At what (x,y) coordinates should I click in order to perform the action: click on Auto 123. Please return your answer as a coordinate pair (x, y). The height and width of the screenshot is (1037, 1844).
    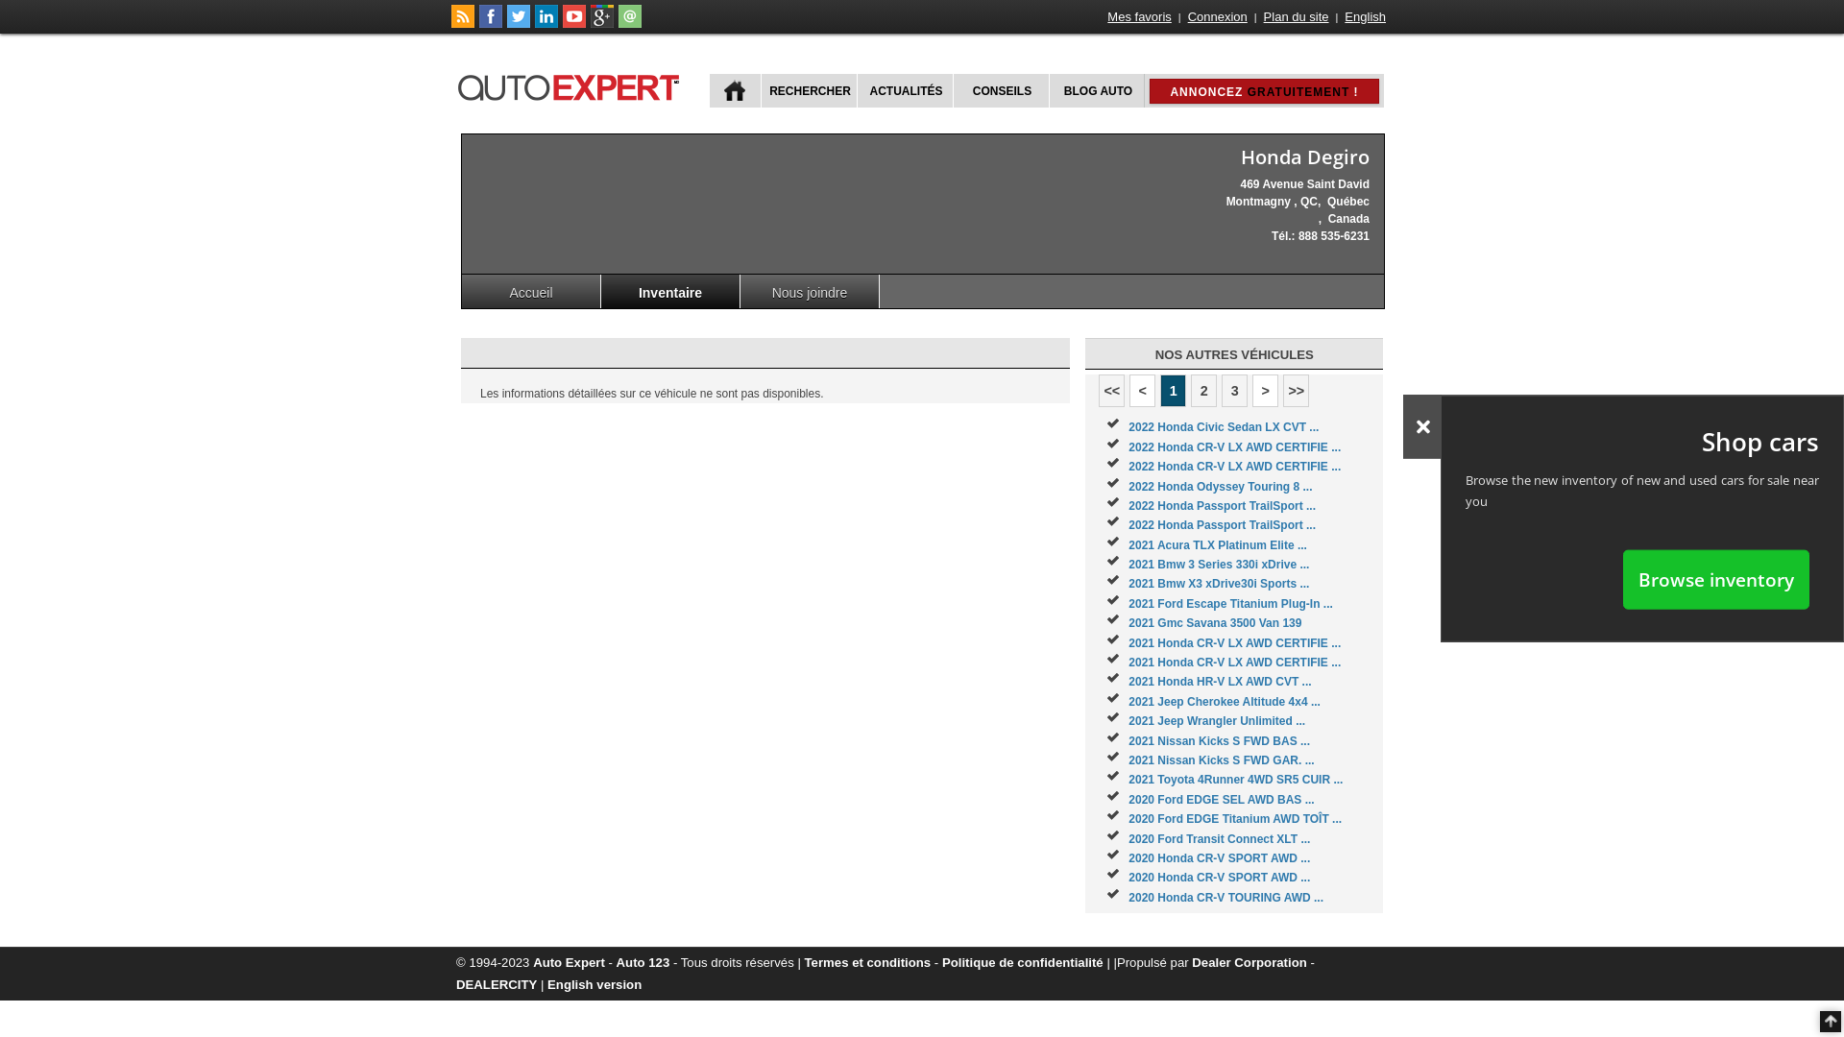
    Looking at the image, I should click on (643, 962).